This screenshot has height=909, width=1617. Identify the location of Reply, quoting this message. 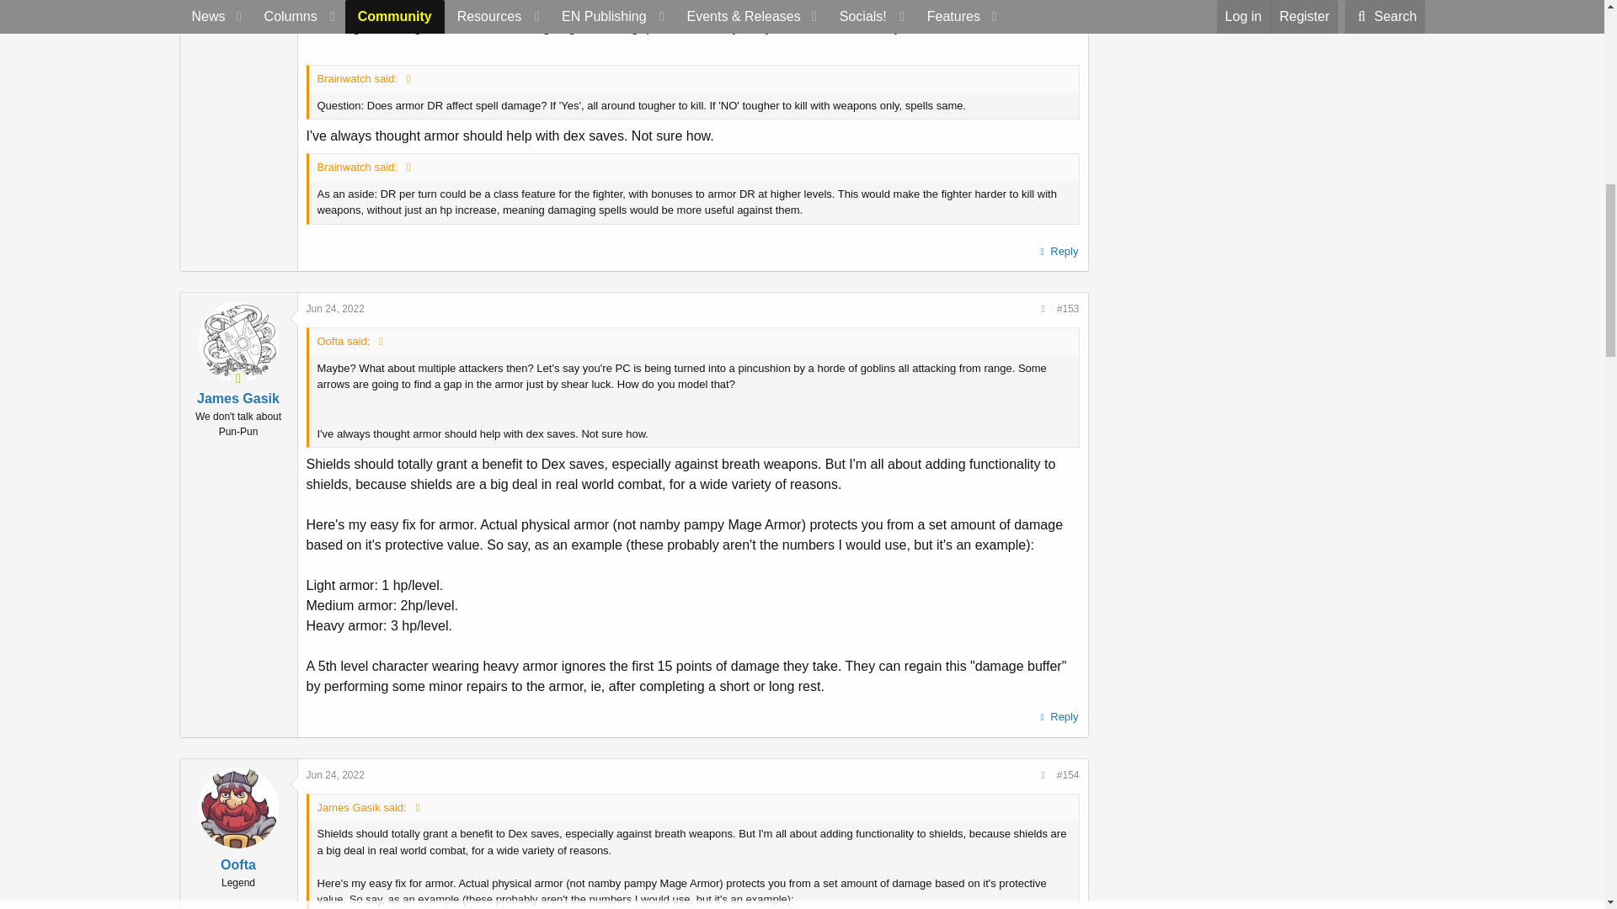
(1057, 717).